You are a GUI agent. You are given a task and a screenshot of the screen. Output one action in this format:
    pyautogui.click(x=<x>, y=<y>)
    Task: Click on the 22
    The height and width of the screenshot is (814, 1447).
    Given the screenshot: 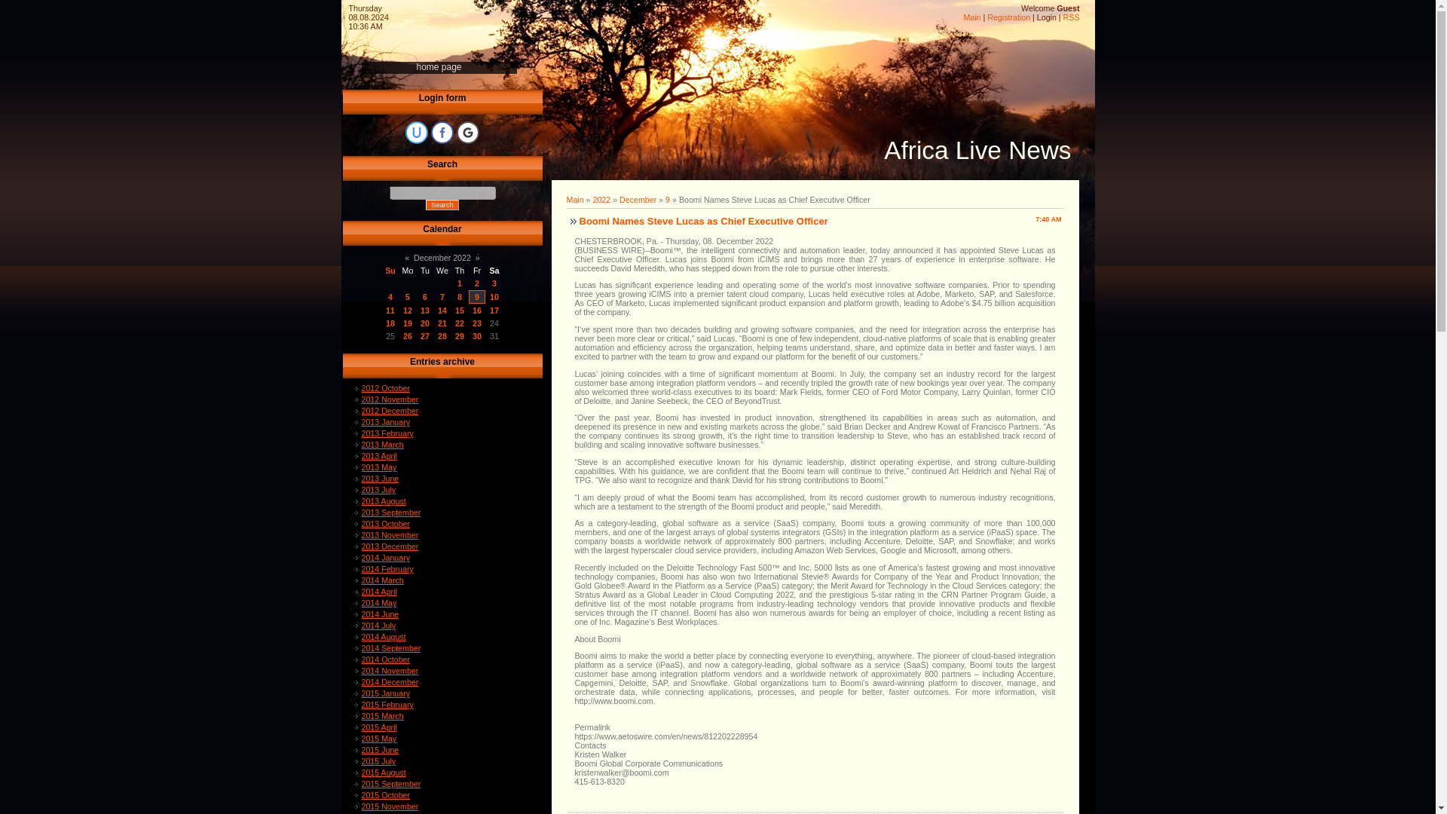 What is the action you would take?
    pyautogui.click(x=460, y=323)
    